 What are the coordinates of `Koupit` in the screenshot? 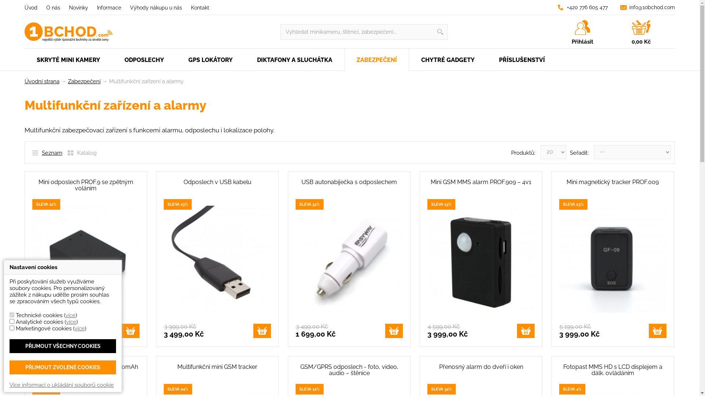 It's located at (131, 331).